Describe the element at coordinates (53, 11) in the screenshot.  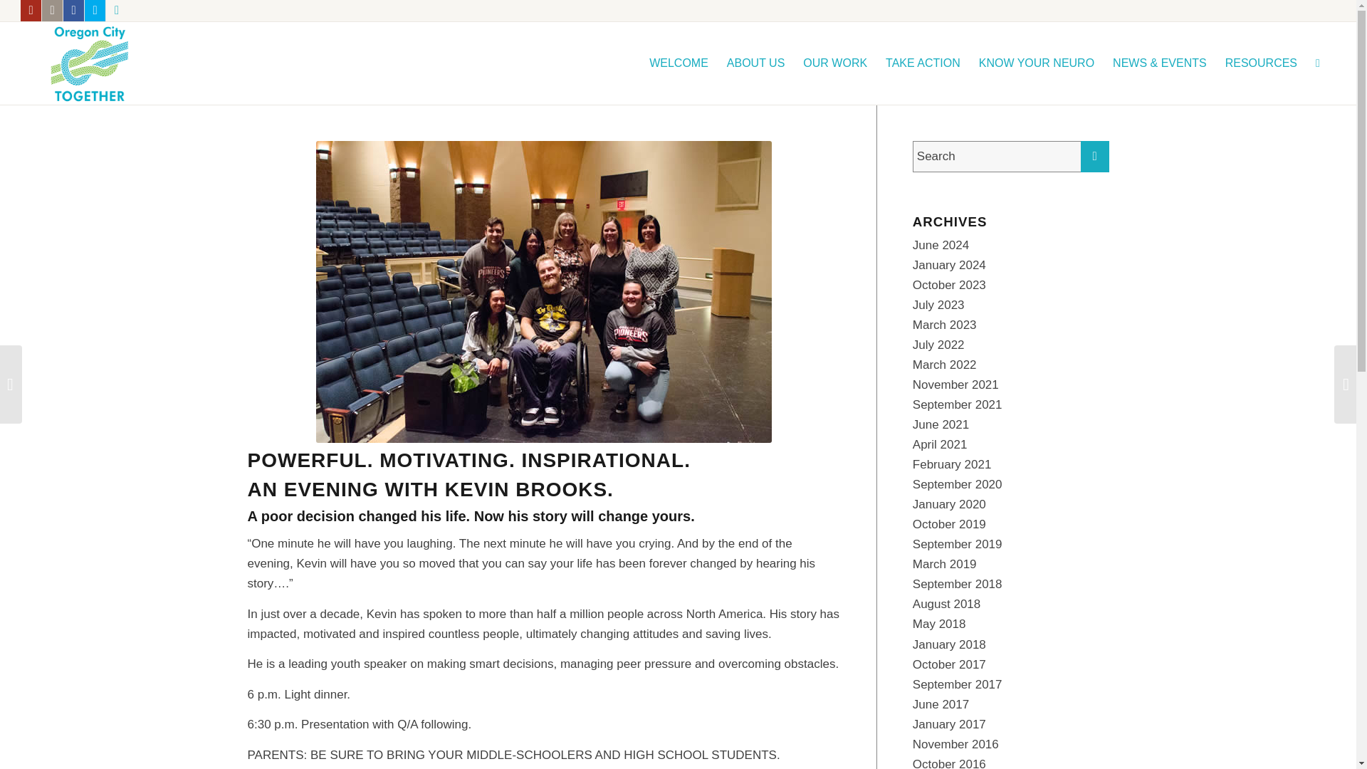
I see `Instagram` at that location.